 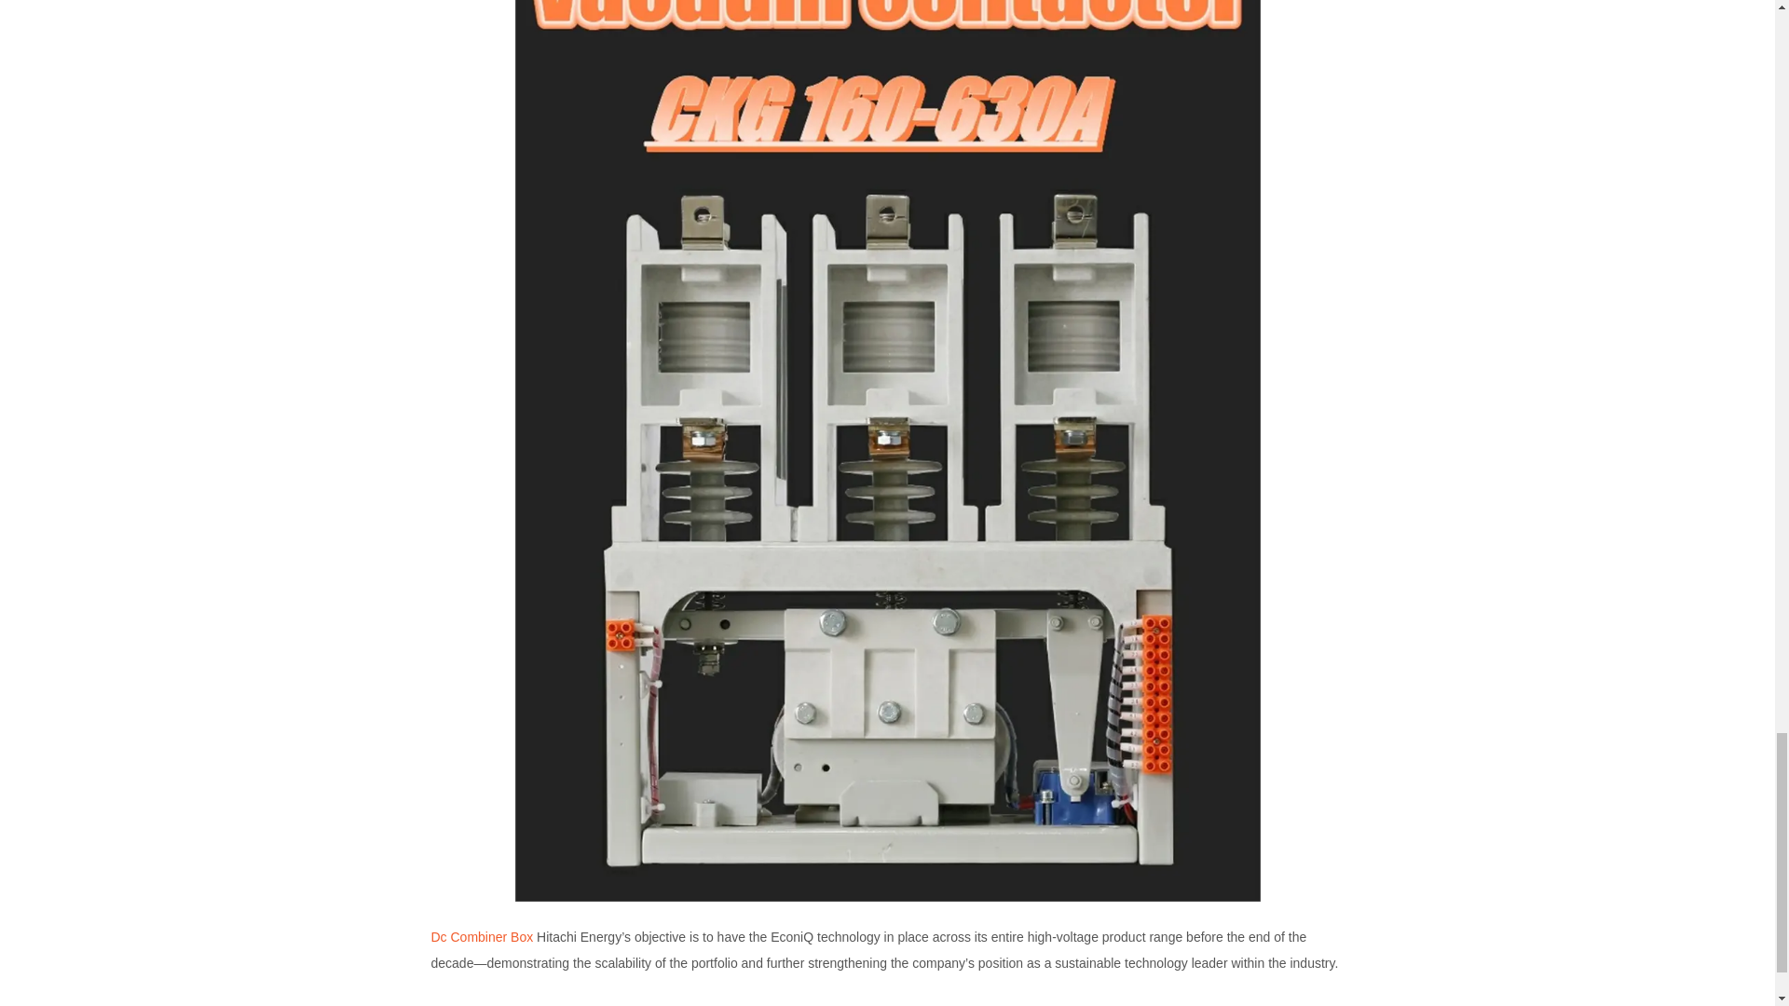 What do you see at coordinates (482, 937) in the screenshot?
I see `Dc Combiner Box` at bounding box center [482, 937].